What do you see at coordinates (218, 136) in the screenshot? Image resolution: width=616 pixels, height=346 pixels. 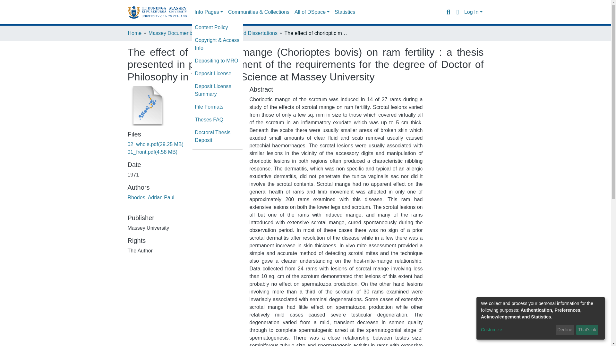 I see `Doctoral Thesis Deposit` at bounding box center [218, 136].